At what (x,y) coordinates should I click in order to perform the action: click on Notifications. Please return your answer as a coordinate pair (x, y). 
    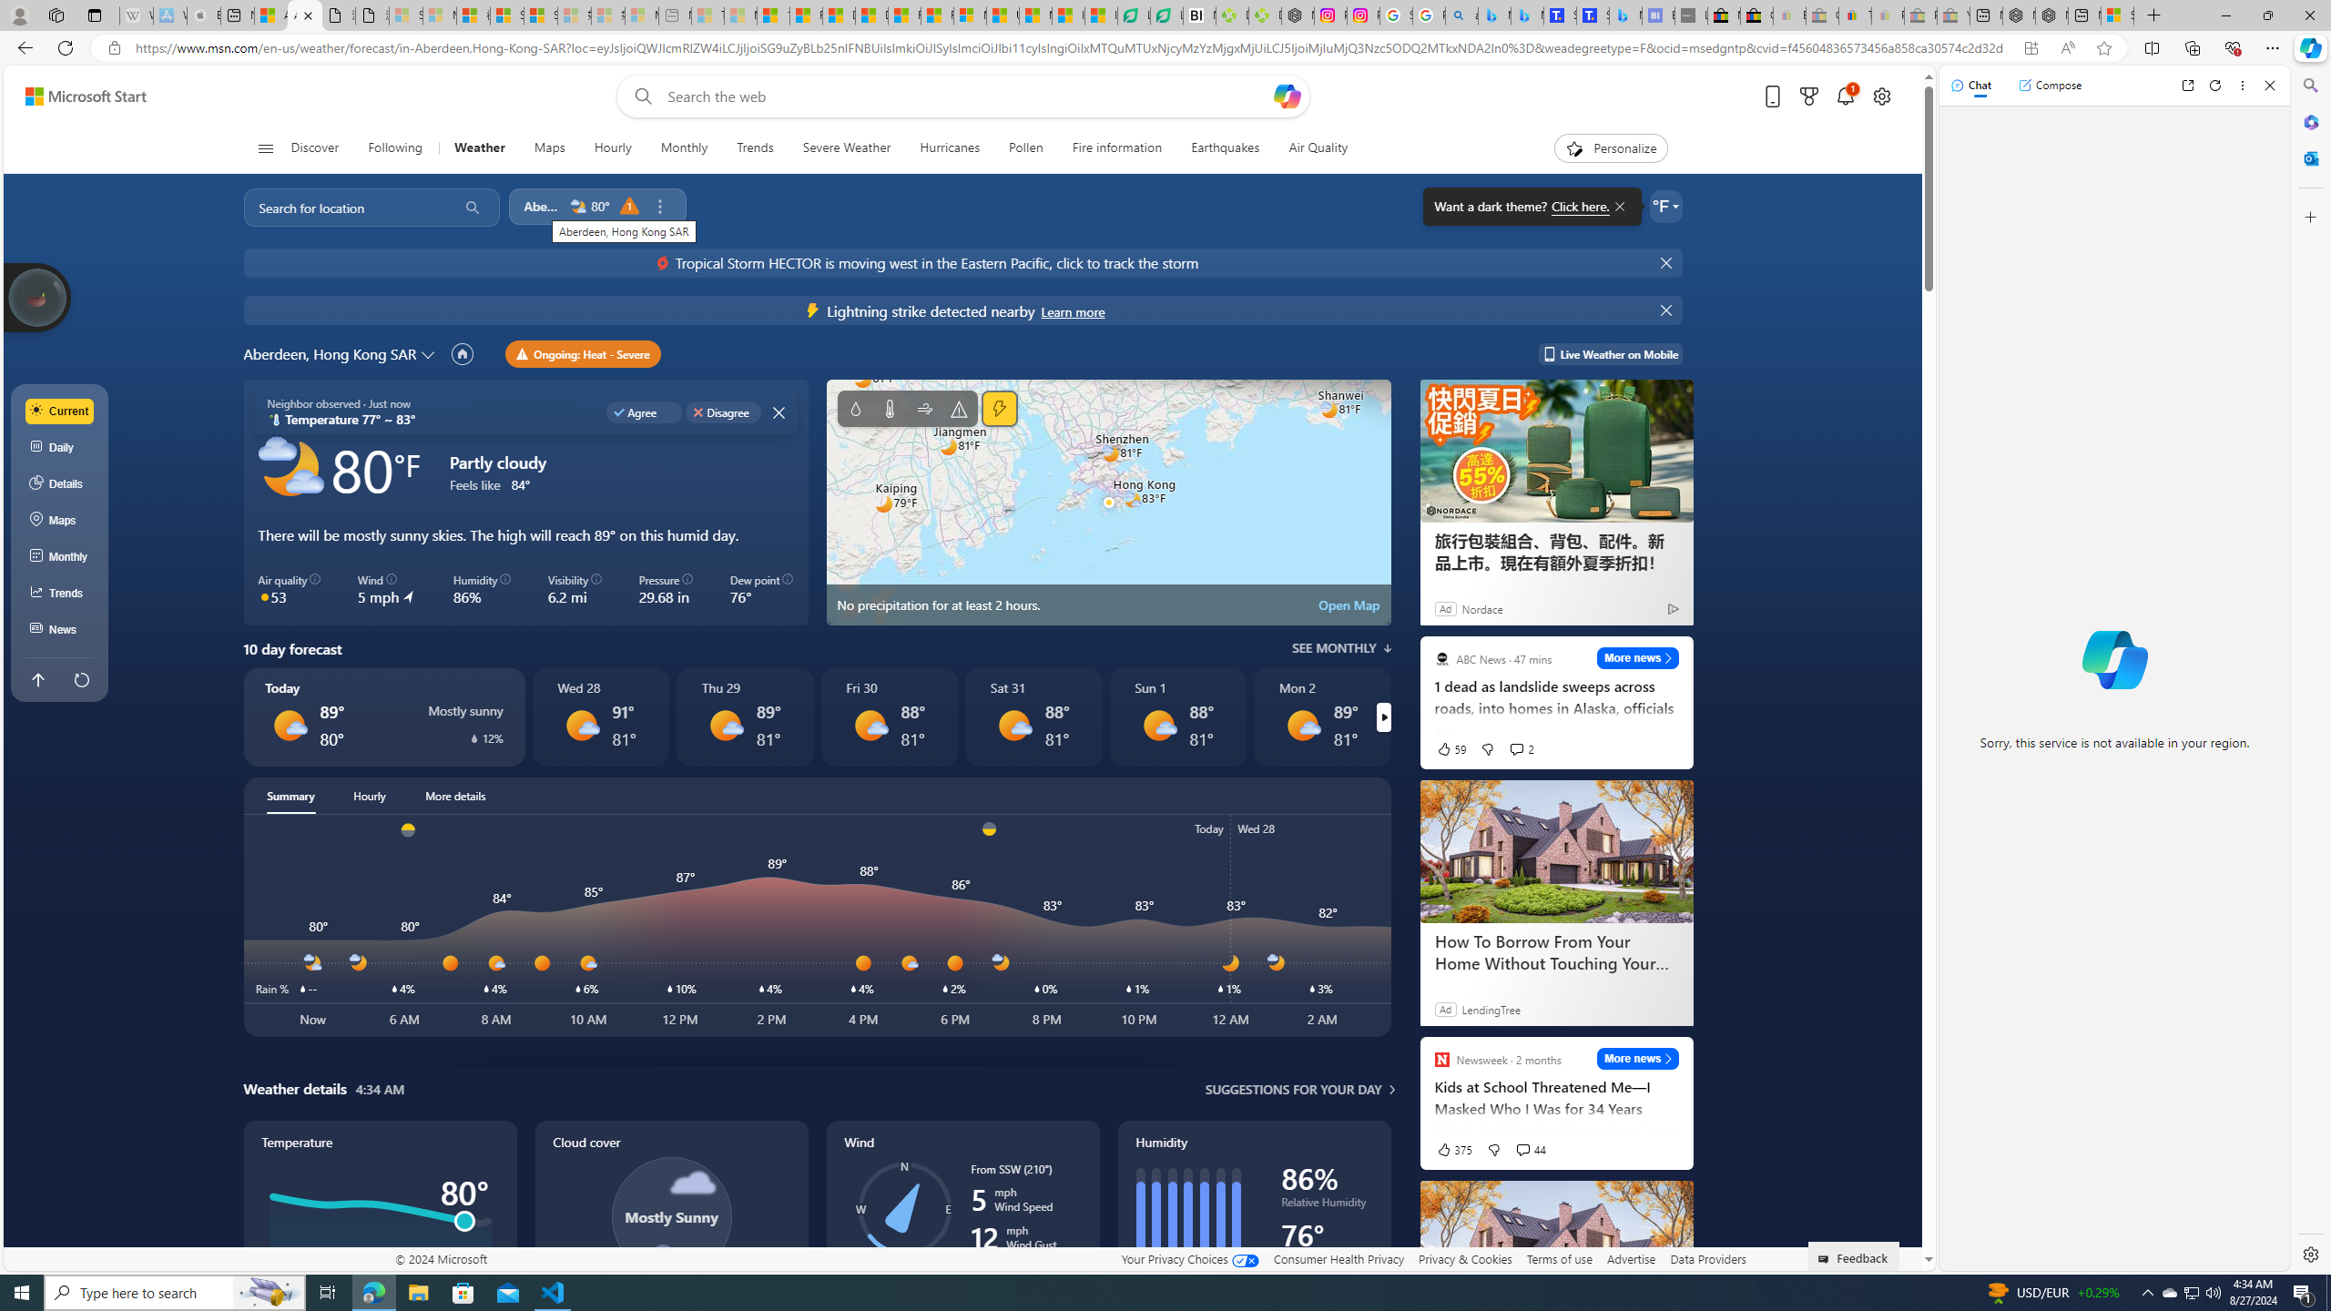
    Looking at the image, I should click on (1847, 97).